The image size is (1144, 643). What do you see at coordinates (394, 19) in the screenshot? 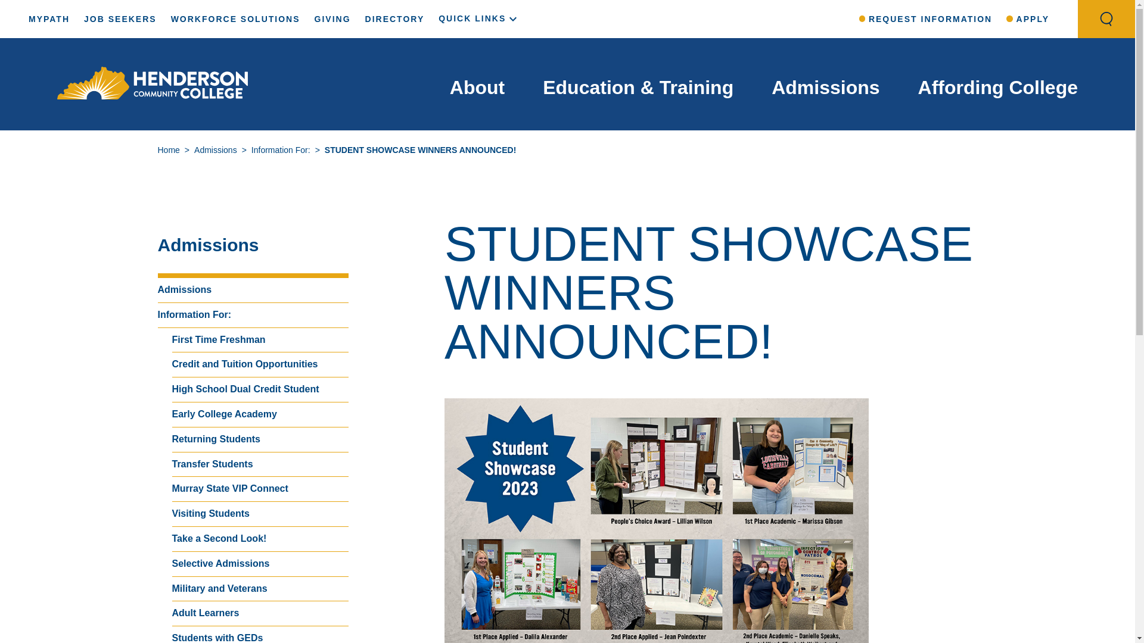
I see `DIRECTORY` at bounding box center [394, 19].